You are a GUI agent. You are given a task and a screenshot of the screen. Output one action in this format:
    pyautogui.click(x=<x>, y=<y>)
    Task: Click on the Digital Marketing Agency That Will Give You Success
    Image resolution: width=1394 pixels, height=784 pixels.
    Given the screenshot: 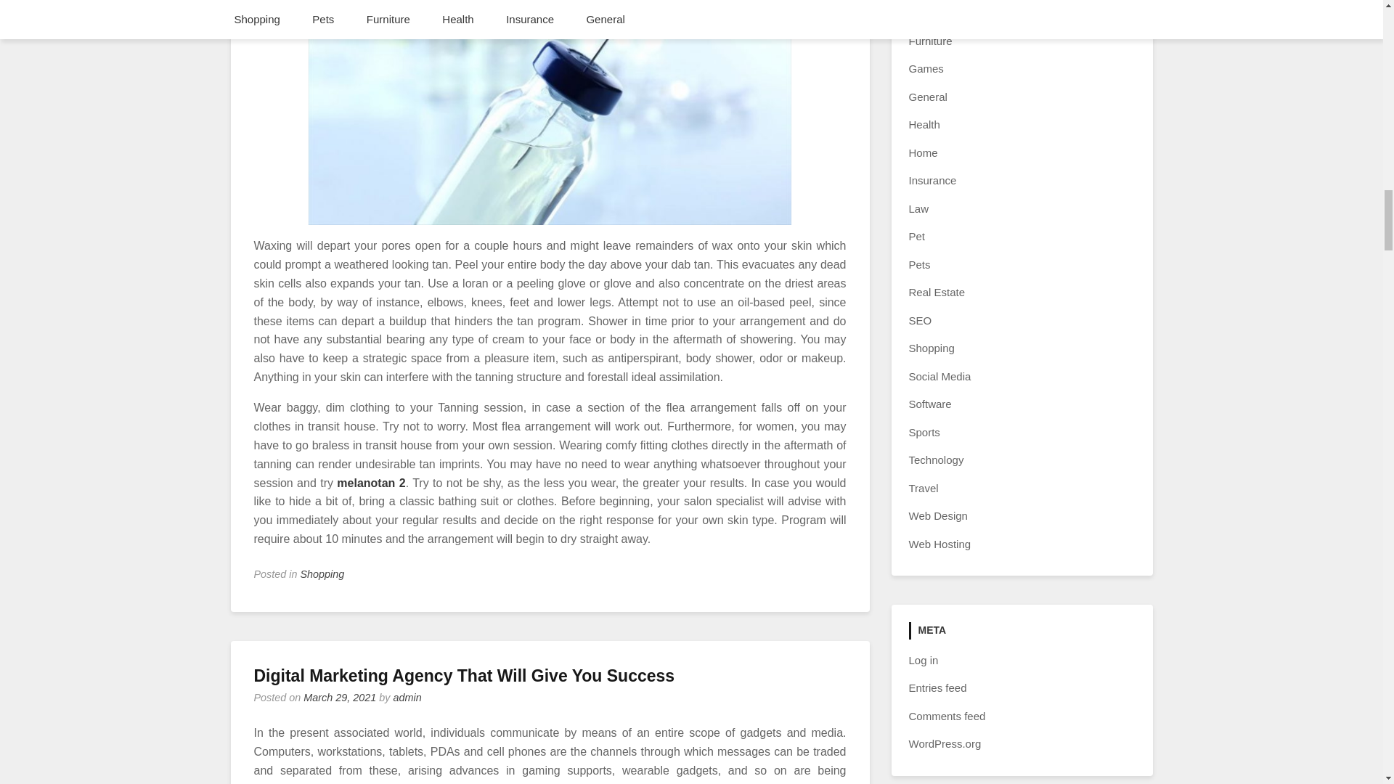 What is the action you would take?
    pyautogui.click(x=464, y=675)
    